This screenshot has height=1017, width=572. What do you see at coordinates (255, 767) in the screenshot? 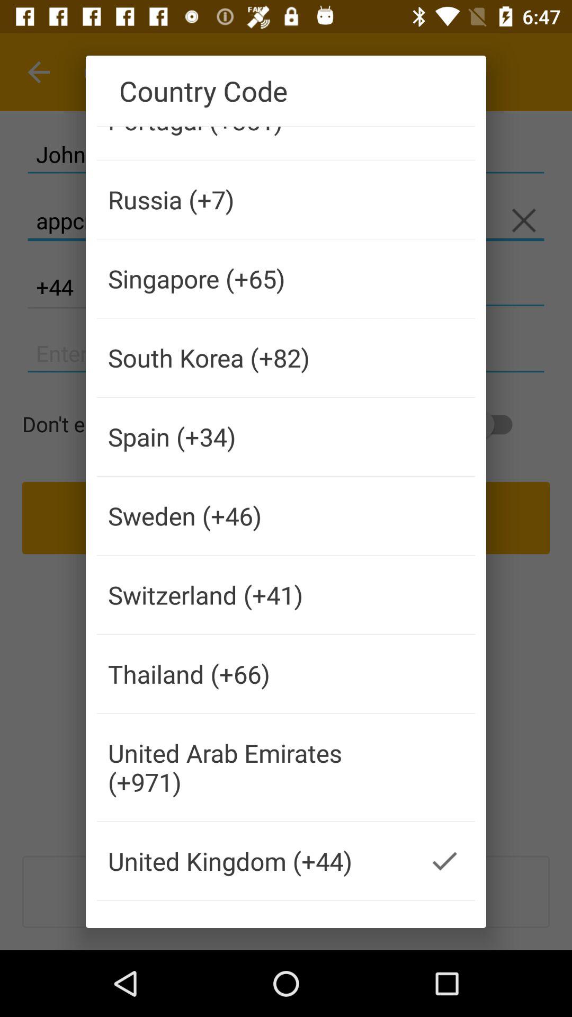
I see `turn off the icon above united kingdom (+44)` at bounding box center [255, 767].